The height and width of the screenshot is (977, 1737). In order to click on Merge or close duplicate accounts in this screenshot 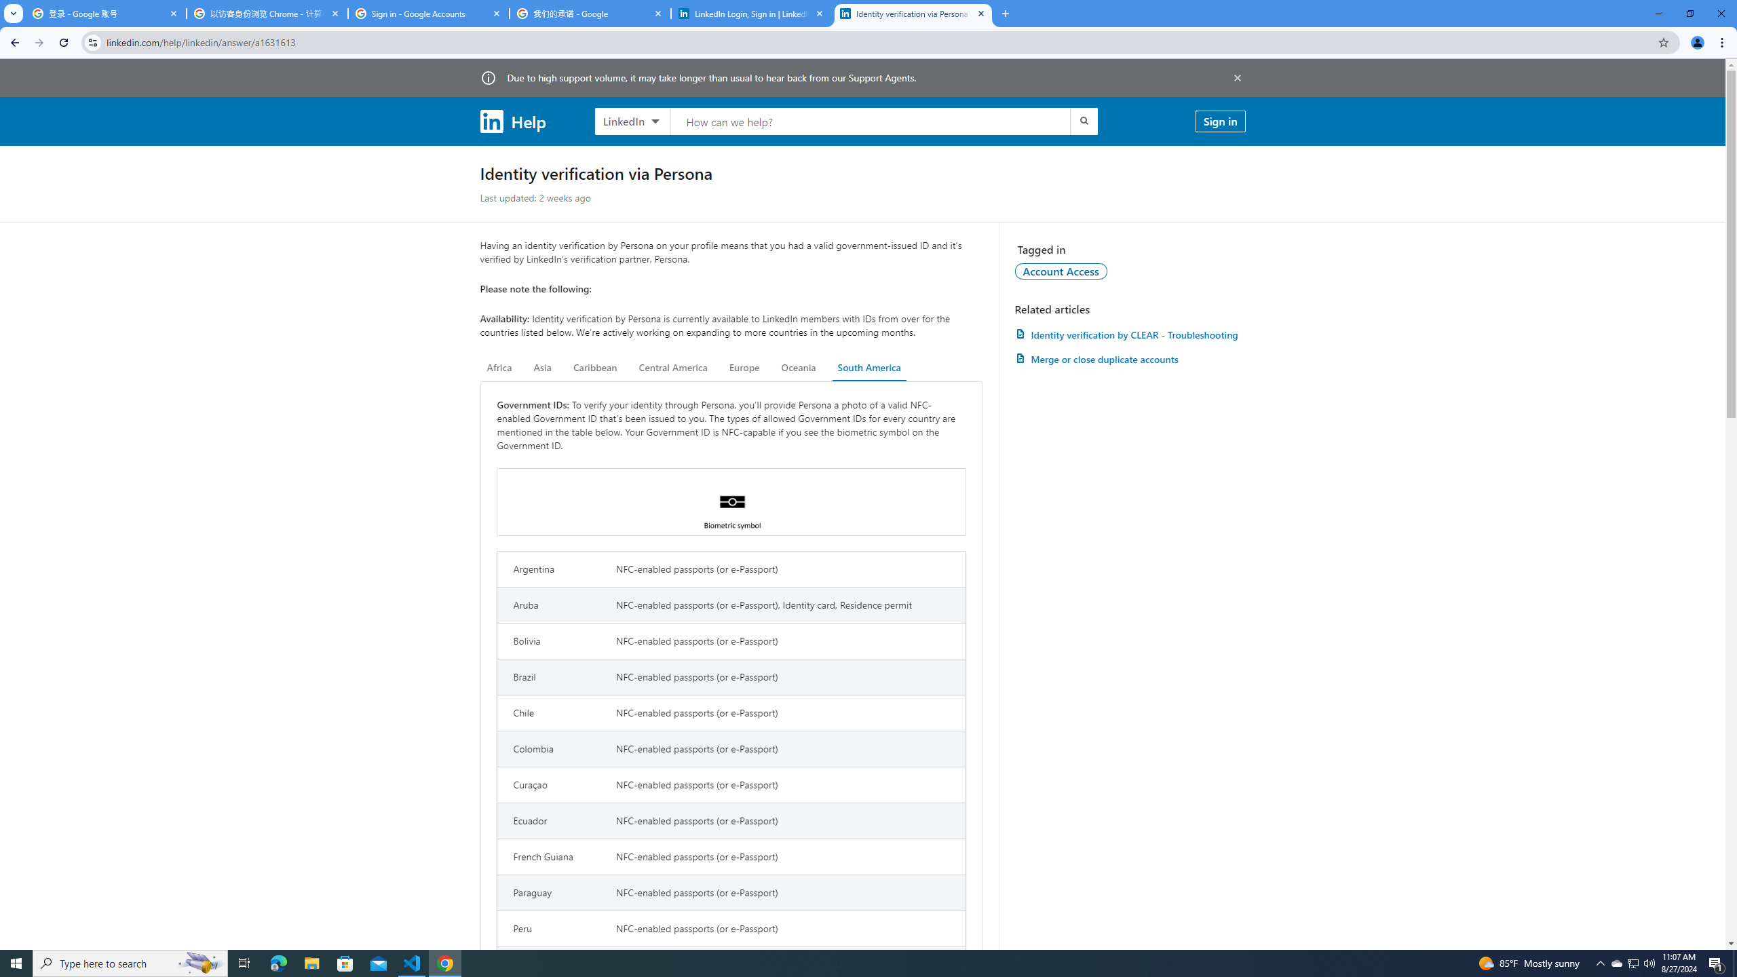, I will do `click(1130, 359)`.